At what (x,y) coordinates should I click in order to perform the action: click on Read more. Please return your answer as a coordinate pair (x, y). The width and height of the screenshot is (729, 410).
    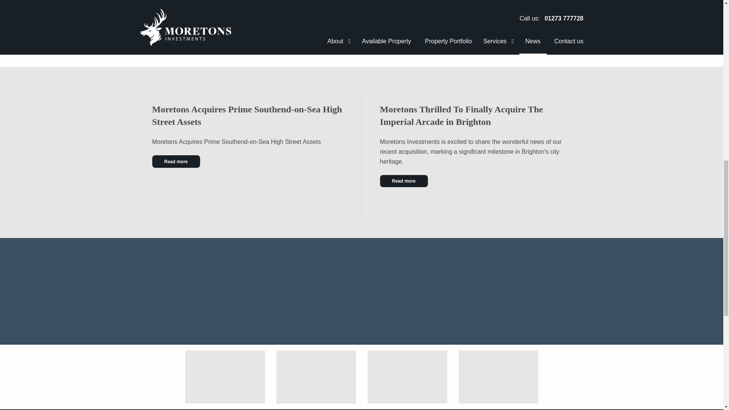
    Looking at the image, I should click on (403, 181).